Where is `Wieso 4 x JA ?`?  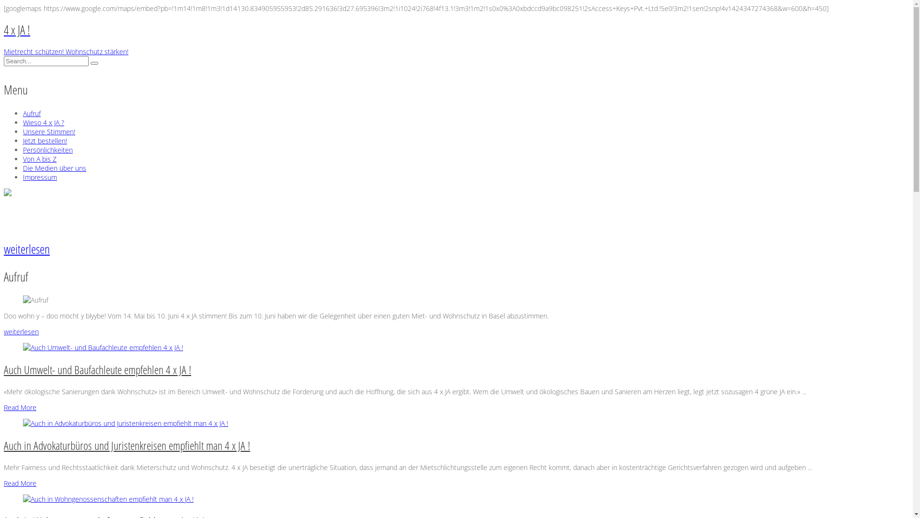
Wieso 4 x JA ? is located at coordinates (44, 123).